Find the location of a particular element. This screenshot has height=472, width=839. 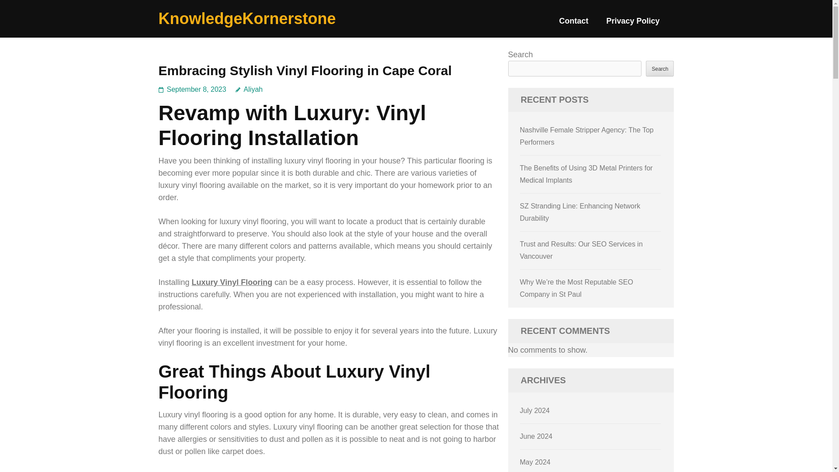

Privacy Policy is located at coordinates (633, 24).